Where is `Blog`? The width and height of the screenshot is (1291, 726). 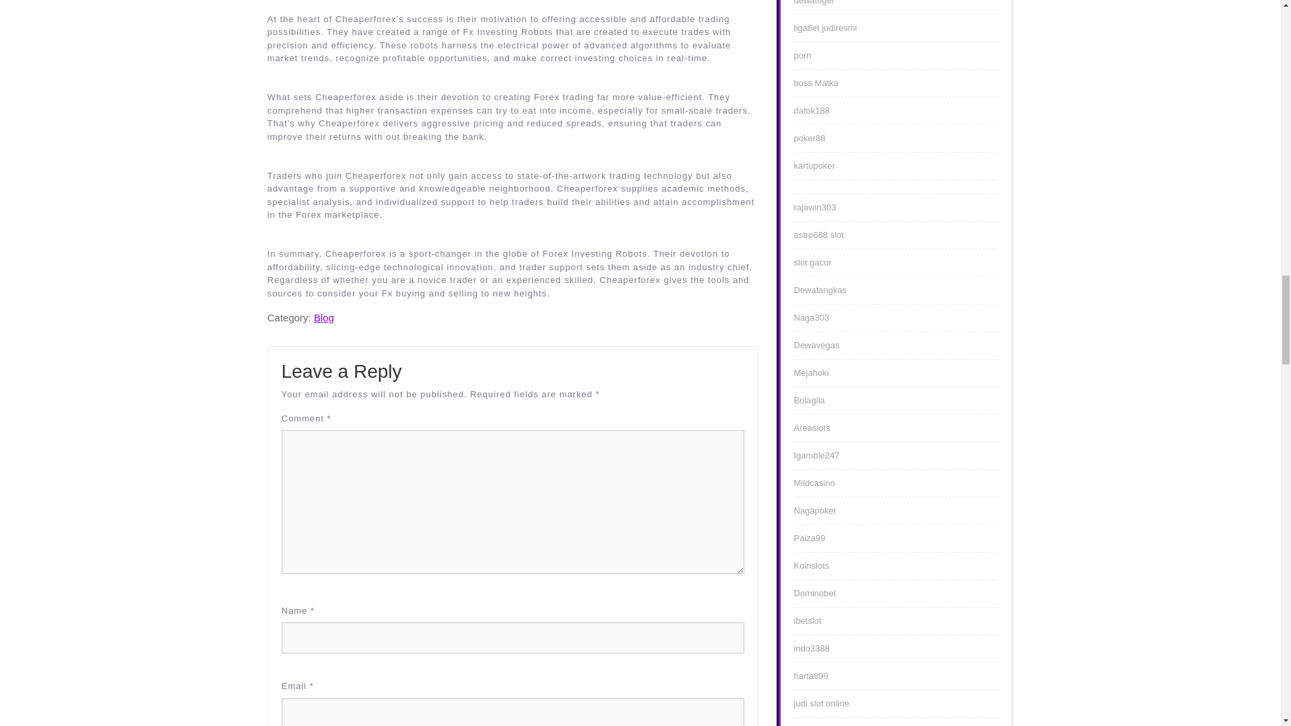
Blog is located at coordinates (324, 317).